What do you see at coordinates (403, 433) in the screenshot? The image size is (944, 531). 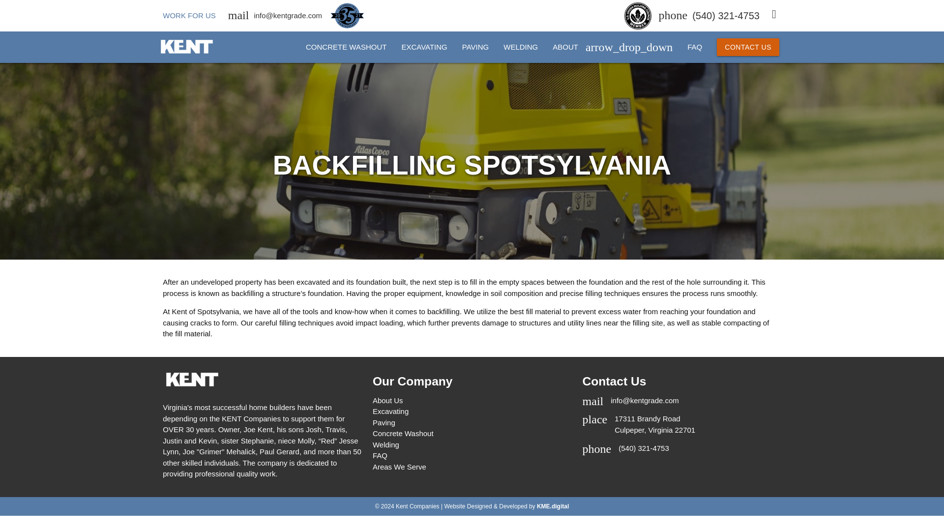 I see `Concrete Washout` at bounding box center [403, 433].